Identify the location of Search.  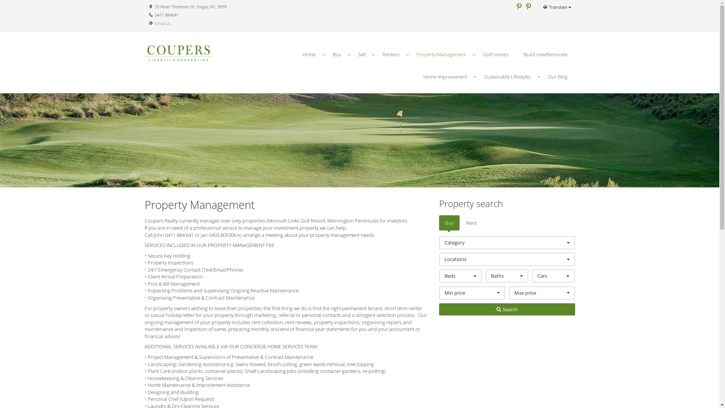
(507, 310).